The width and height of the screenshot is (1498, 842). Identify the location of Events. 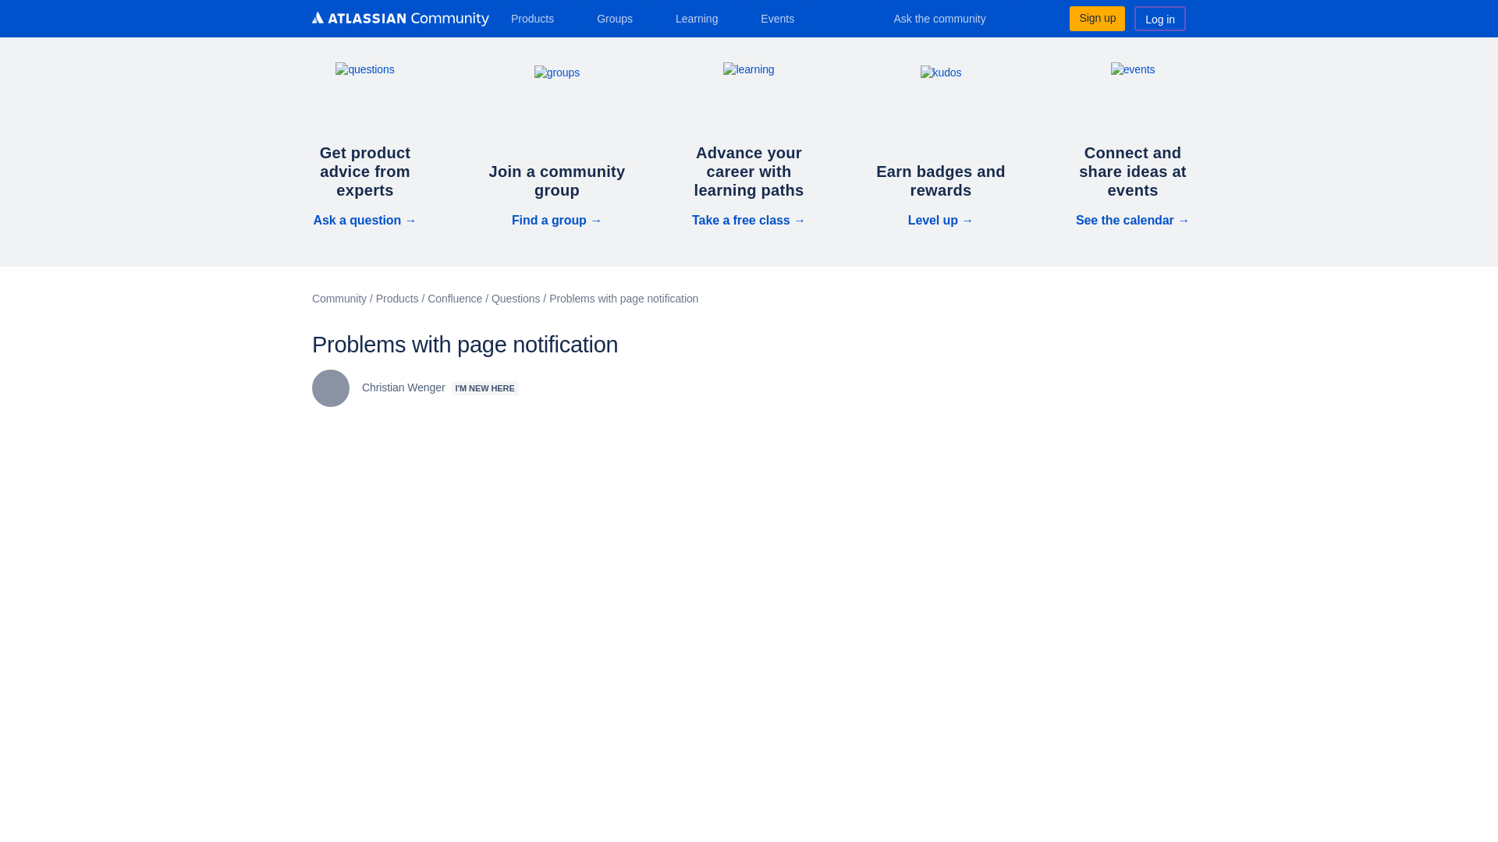
(783, 18).